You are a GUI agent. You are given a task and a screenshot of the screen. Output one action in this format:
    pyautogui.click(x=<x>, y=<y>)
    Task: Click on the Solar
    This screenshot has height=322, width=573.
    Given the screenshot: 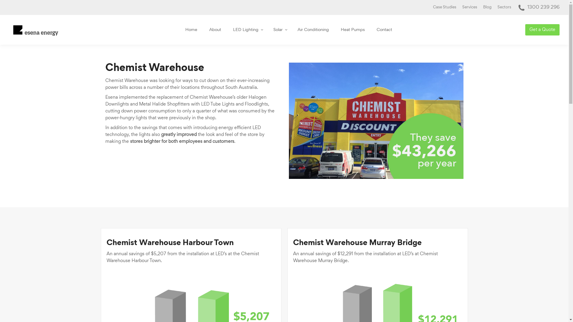 What is the action you would take?
    pyautogui.click(x=279, y=30)
    